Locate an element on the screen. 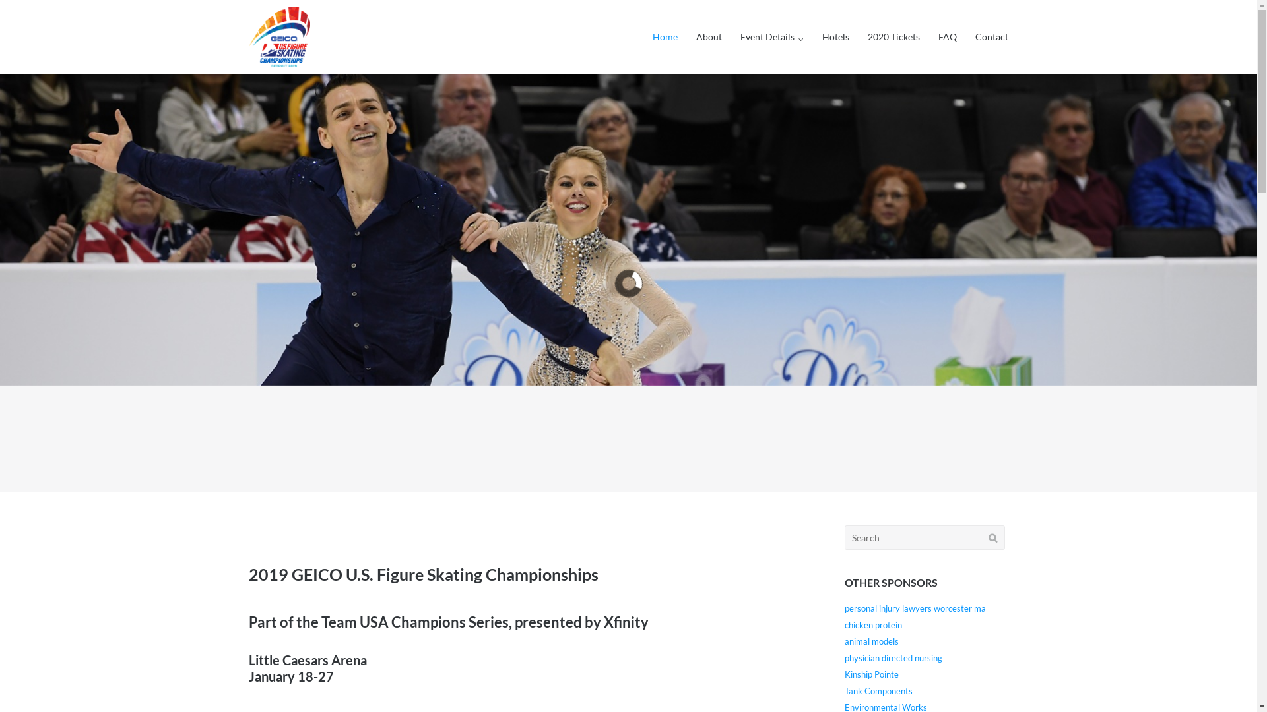 The height and width of the screenshot is (712, 1267). About is located at coordinates (709, 37).